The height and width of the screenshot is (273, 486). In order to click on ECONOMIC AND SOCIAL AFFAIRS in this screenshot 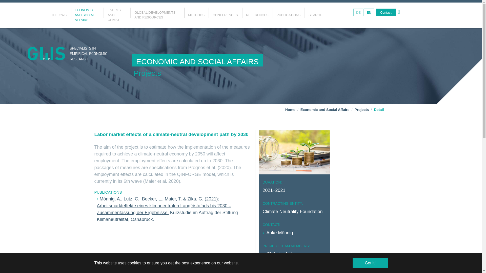, I will do `click(87, 16)`.